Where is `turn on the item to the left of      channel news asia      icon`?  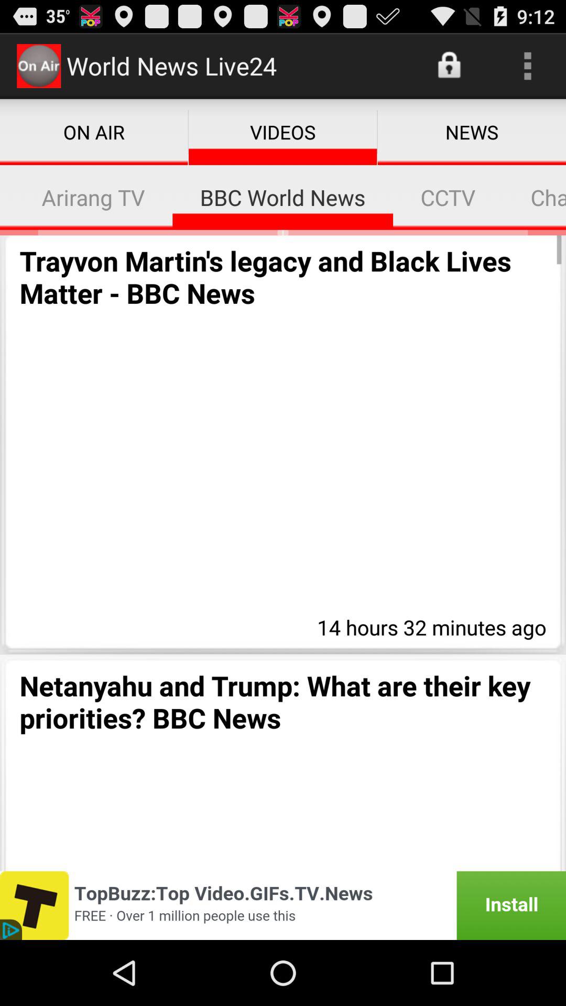
turn on the item to the left of      channel news asia      icon is located at coordinates (448, 197).